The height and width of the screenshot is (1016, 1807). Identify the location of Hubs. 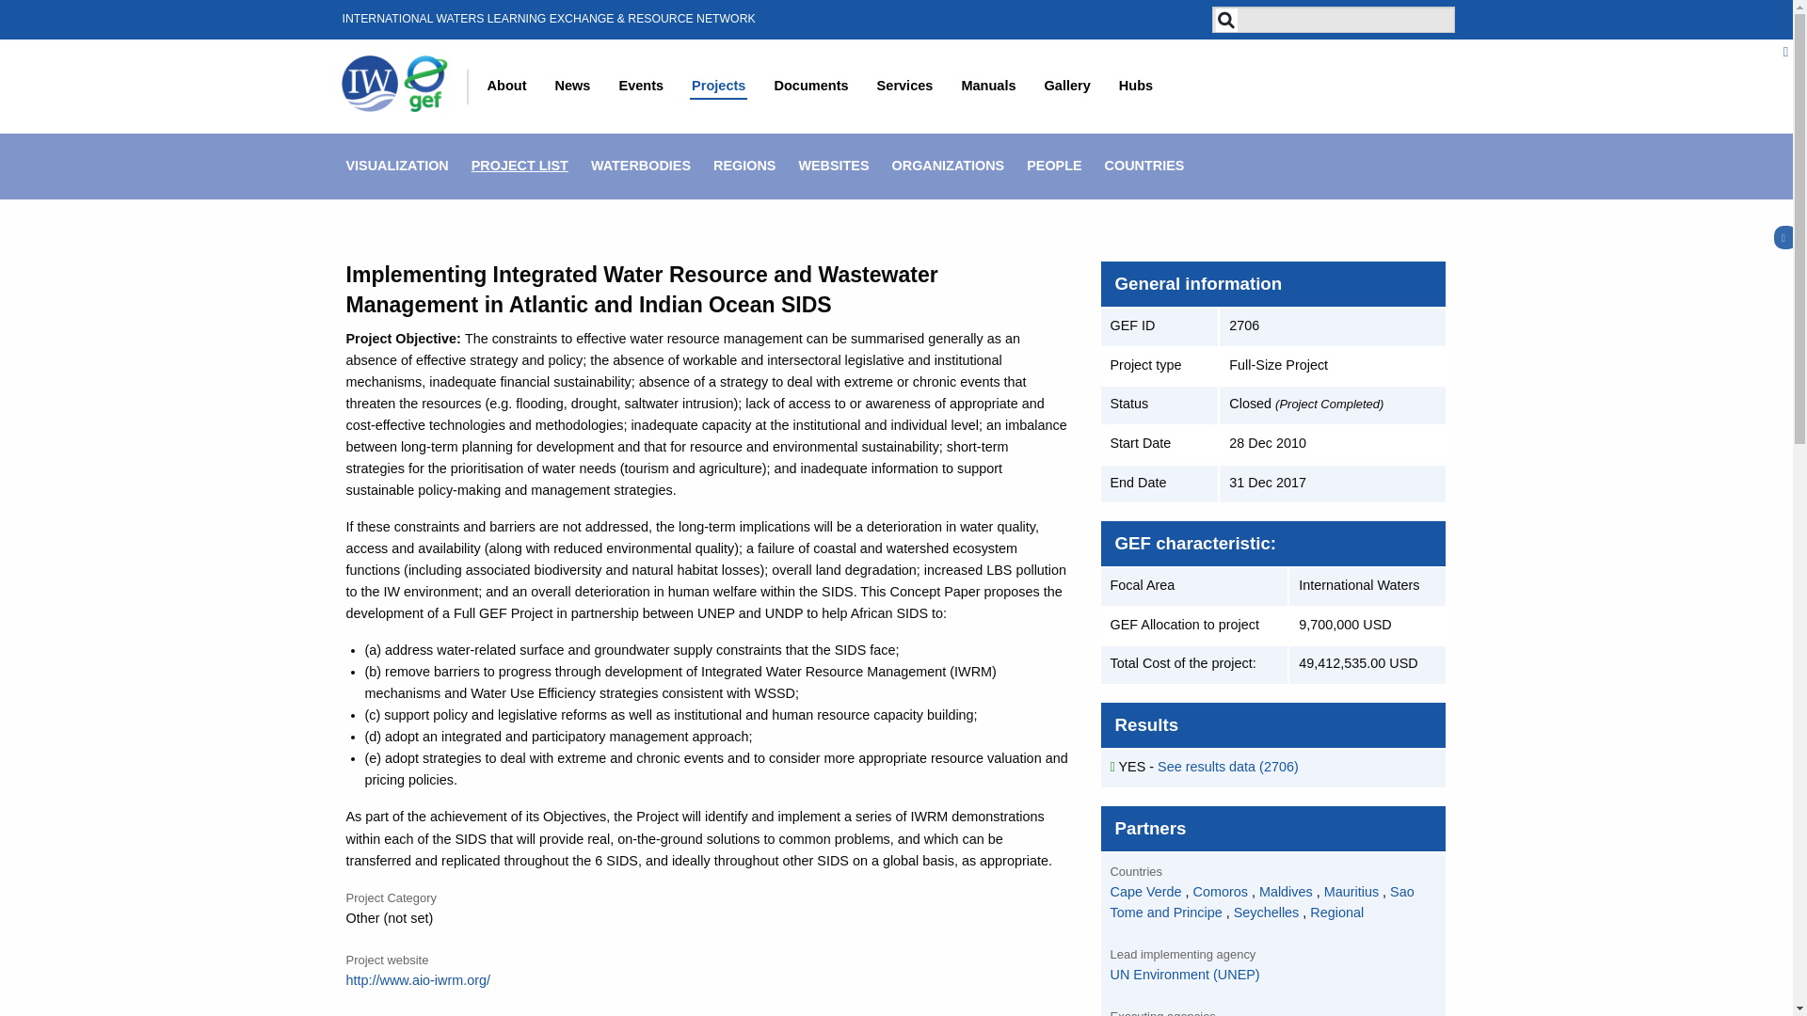
(1135, 87).